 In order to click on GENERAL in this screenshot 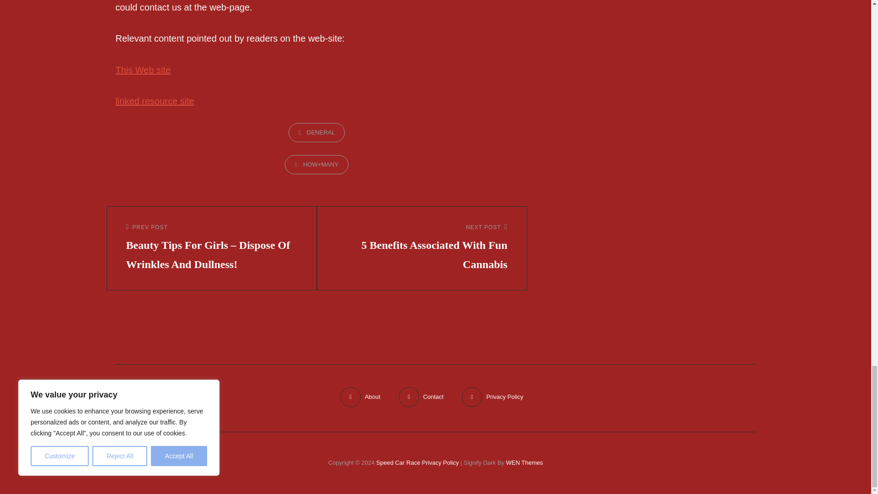, I will do `click(316, 133)`.